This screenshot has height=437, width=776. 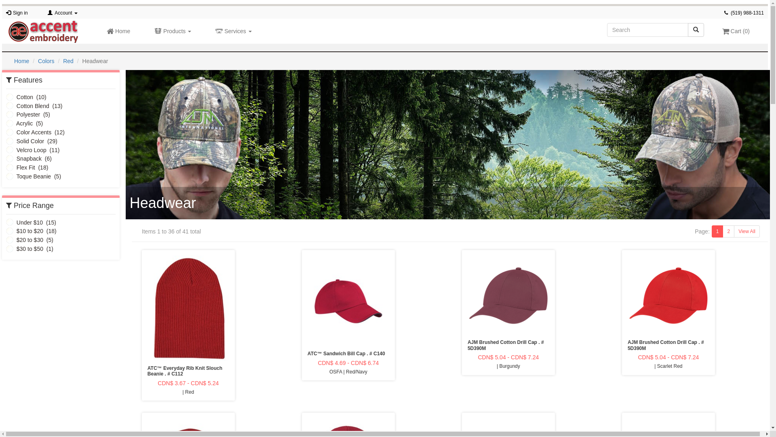 I want to click on   Solid Color  (29), so click(x=32, y=141).